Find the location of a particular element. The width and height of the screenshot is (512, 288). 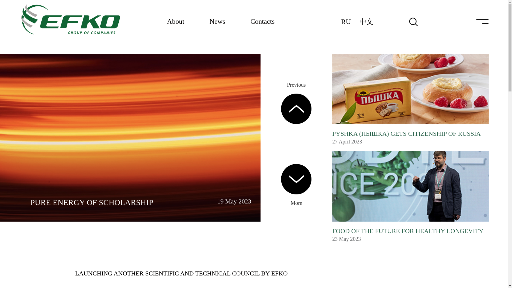

Contacts is located at coordinates (262, 22).